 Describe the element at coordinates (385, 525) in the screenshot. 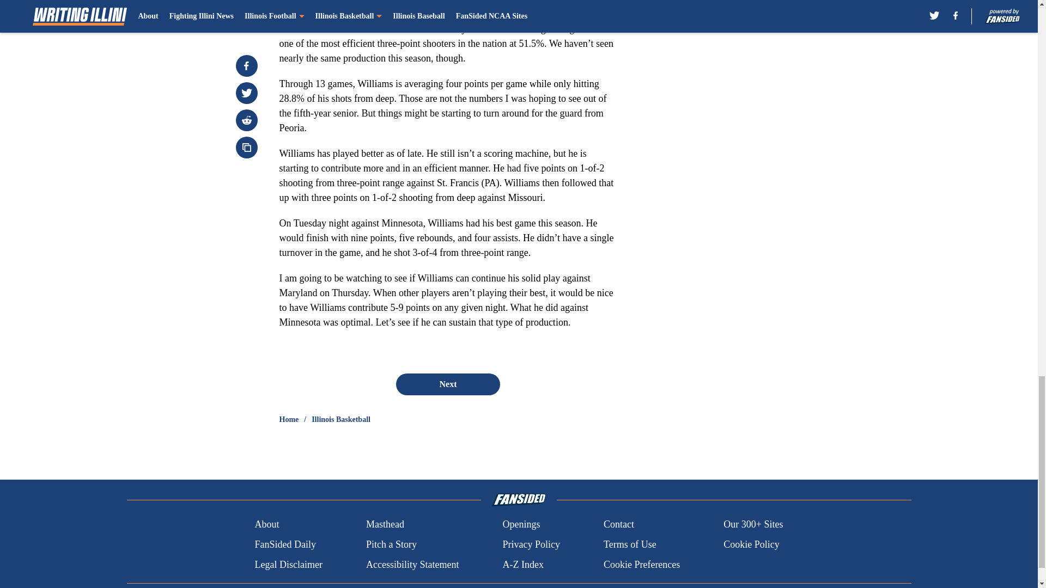

I see `Masthead` at that location.